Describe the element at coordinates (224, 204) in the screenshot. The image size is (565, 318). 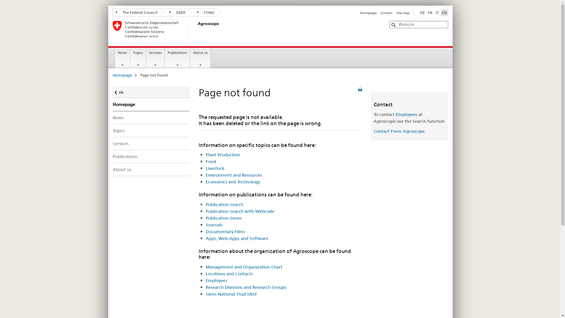
I see `Publication Search` at that location.